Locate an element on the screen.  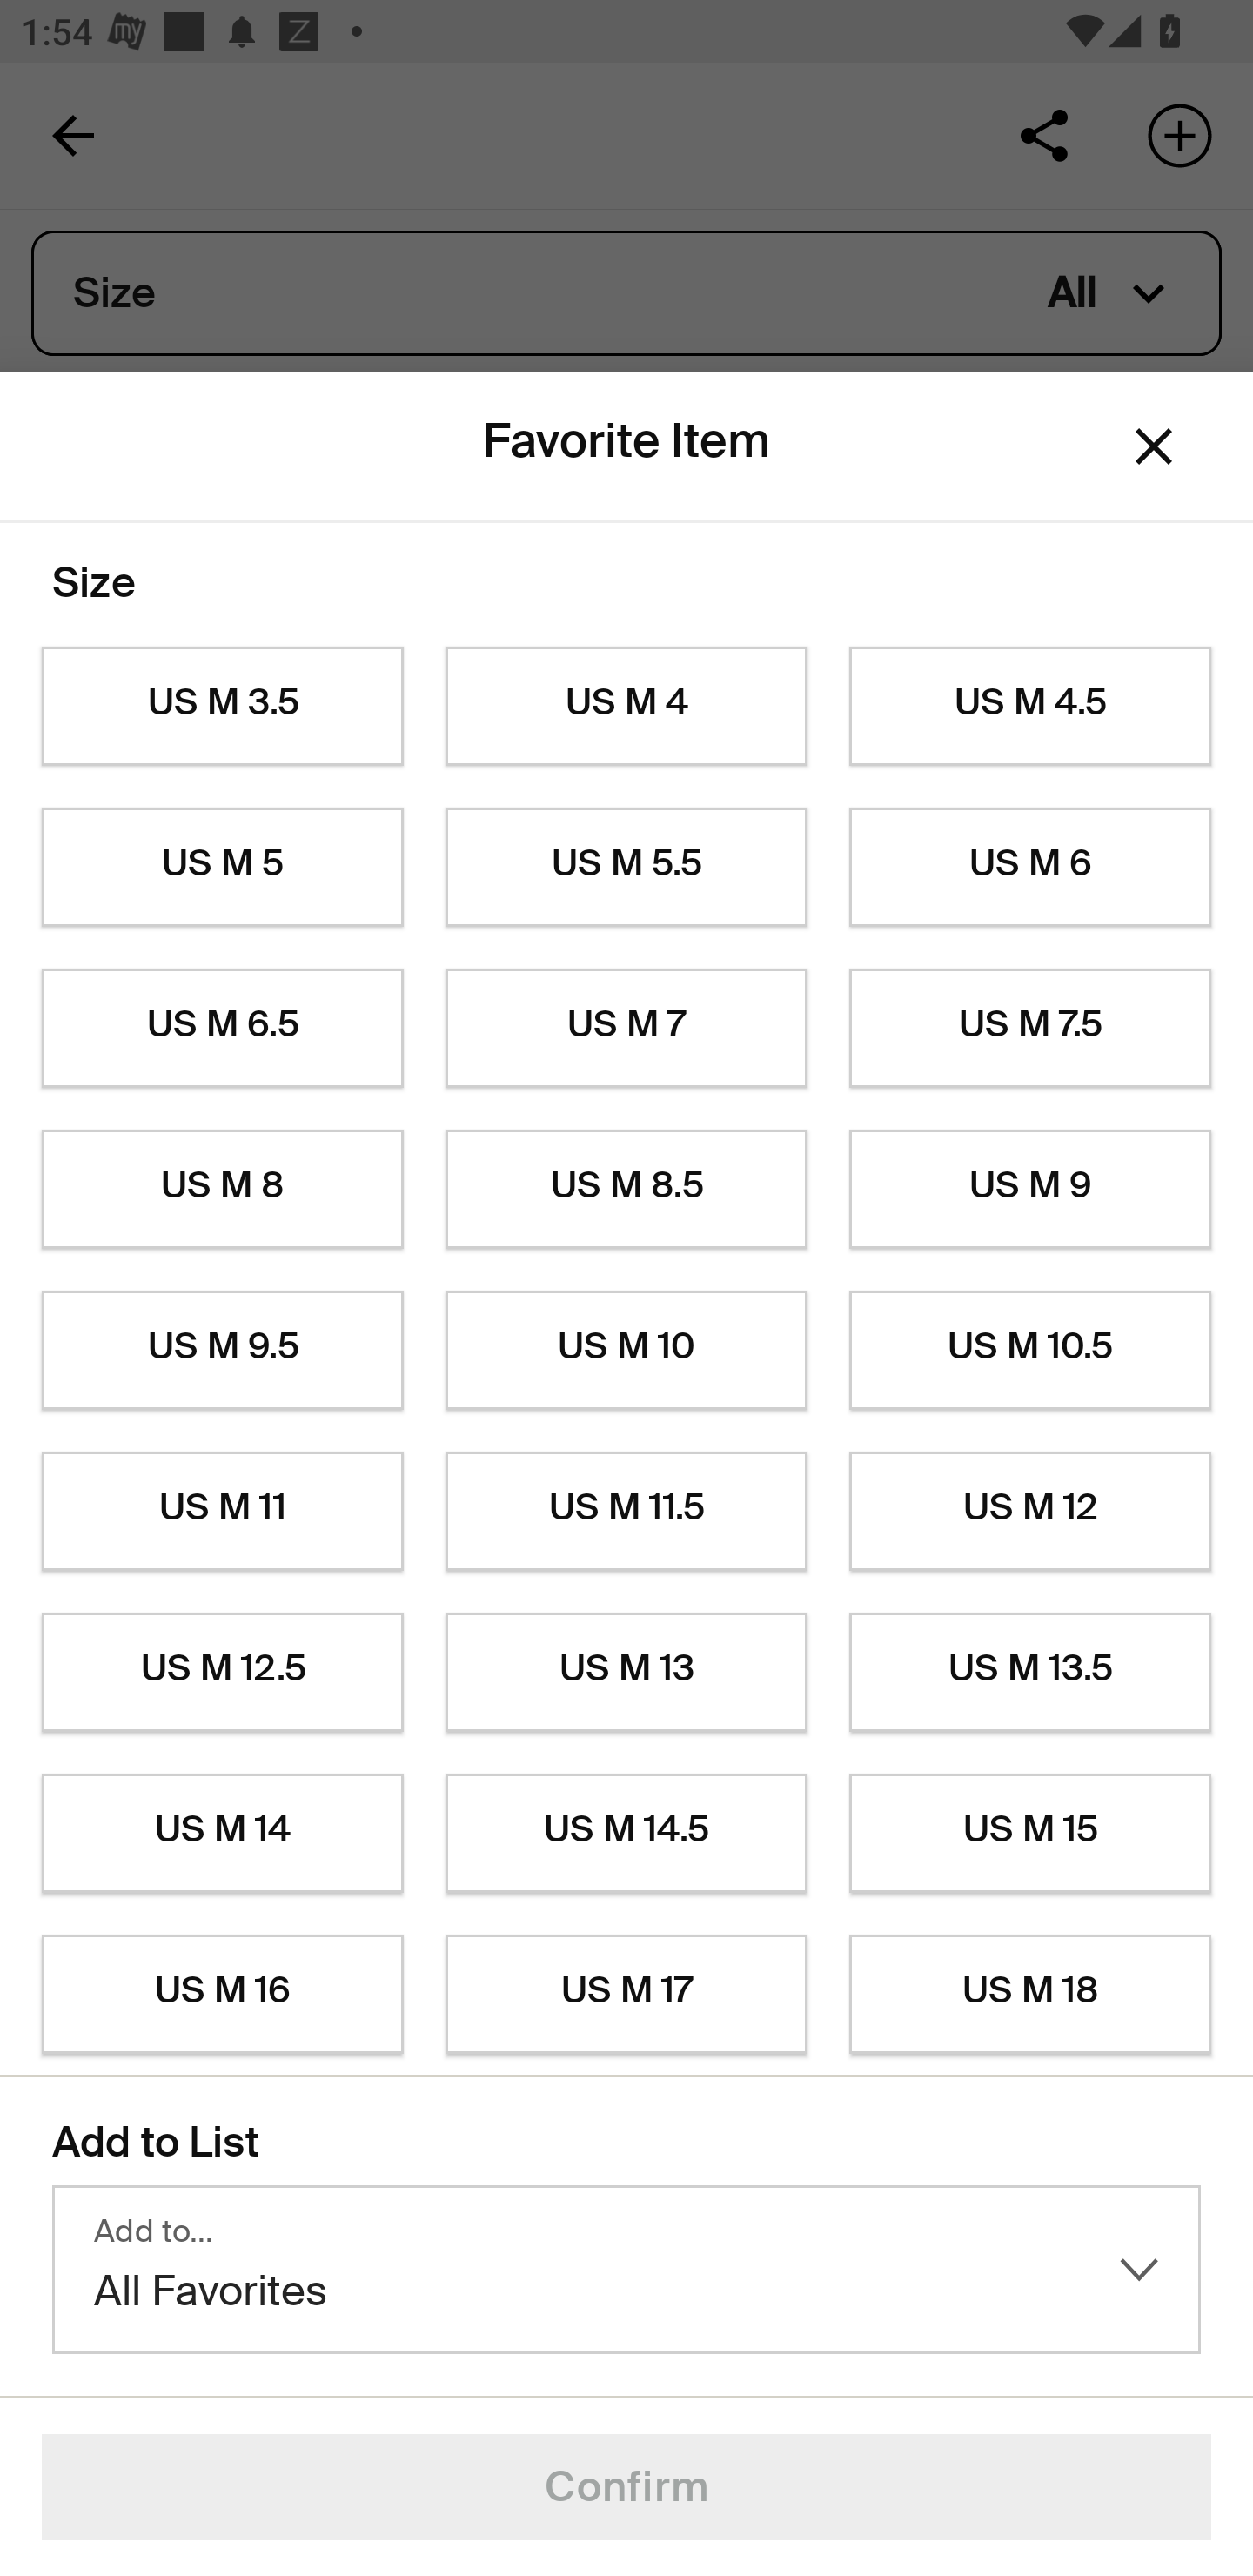
Add to… All Favorites is located at coordinates (626, 2270).